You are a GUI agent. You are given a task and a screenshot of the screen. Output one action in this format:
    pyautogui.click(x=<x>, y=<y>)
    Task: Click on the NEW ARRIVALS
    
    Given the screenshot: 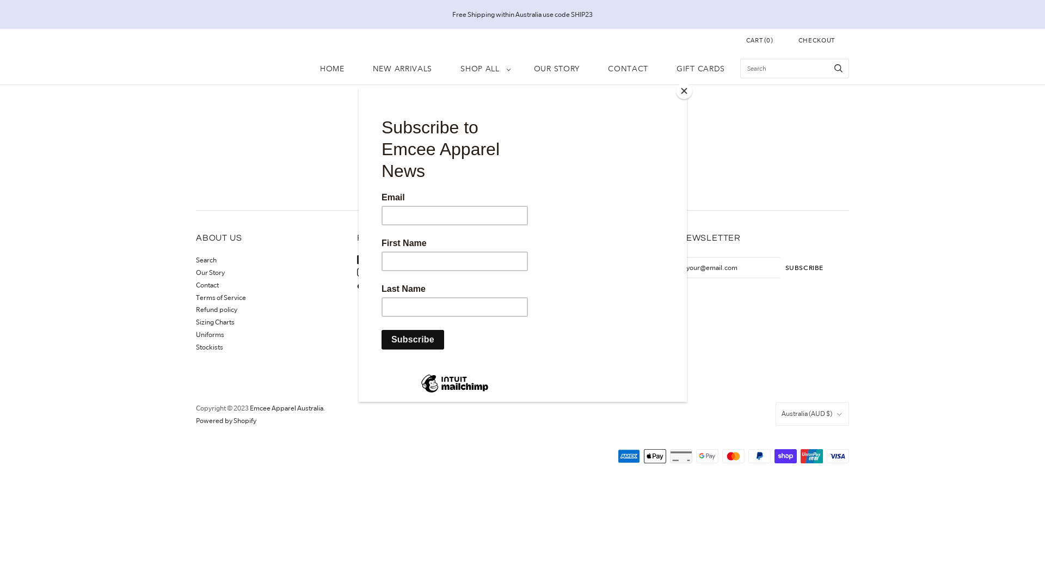 What is the action you would take?
    pyautogui.click(x=403, y=69)
    